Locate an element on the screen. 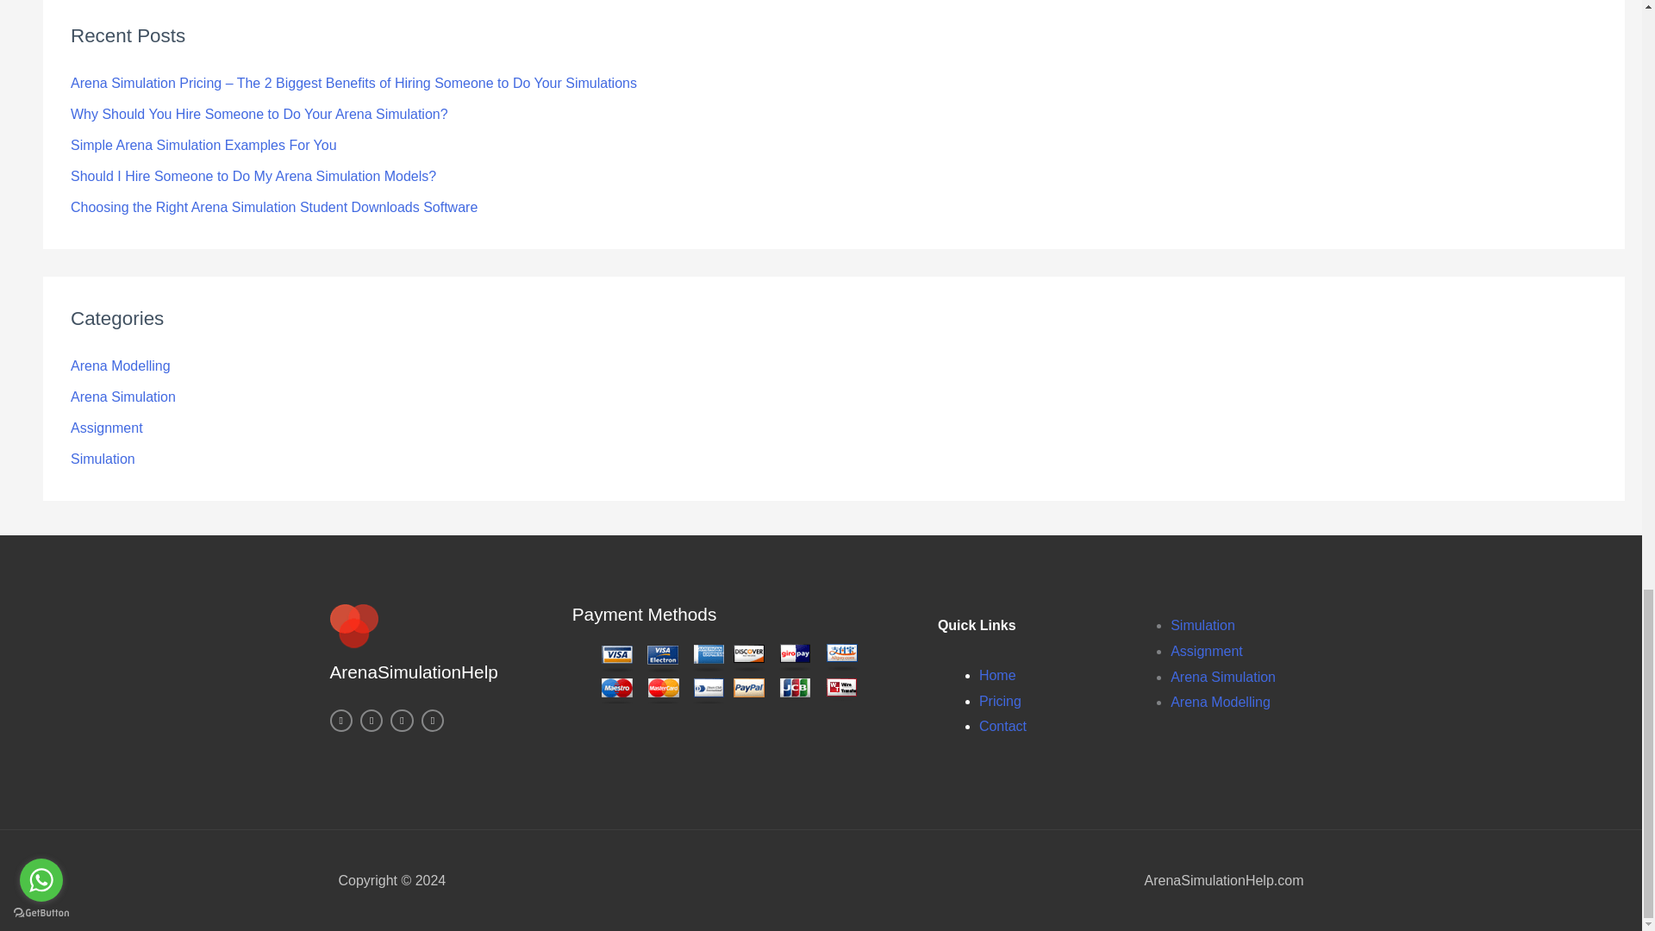 The width and height of the screenshot is (1655, 931). Instagram is located at coordinates (340, 720).